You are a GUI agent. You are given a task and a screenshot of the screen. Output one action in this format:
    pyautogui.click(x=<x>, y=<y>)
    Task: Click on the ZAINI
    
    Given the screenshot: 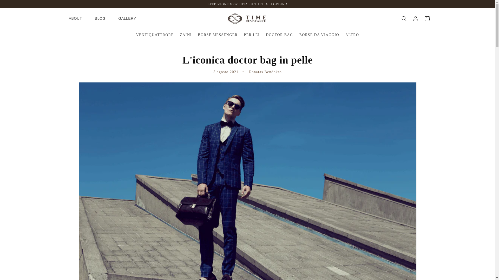 What is the action you would take?
    pyautogui.click(x=186, y=35)
    